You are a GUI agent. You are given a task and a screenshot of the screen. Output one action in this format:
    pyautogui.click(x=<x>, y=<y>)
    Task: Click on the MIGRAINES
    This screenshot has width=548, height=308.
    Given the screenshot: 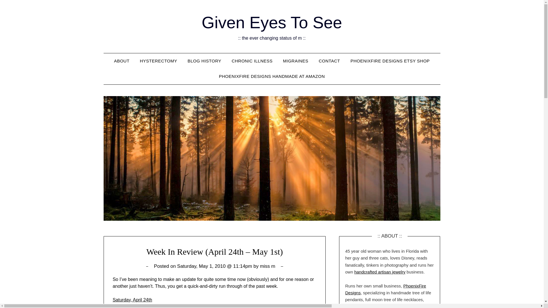 What is the action you would take?
    pyautogui.click(x=296, y=61)
    